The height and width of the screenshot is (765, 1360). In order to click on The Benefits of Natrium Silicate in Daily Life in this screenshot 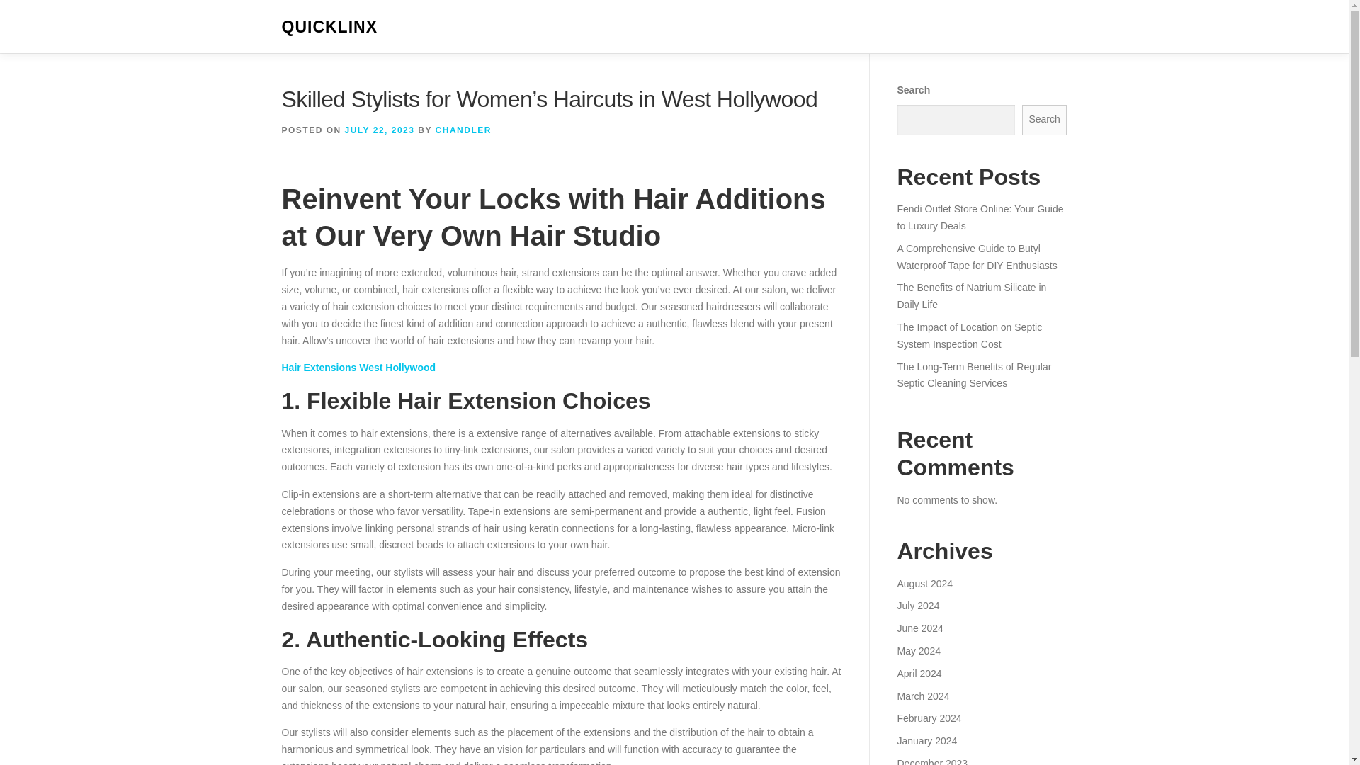, I will do `click(970, 296)`.